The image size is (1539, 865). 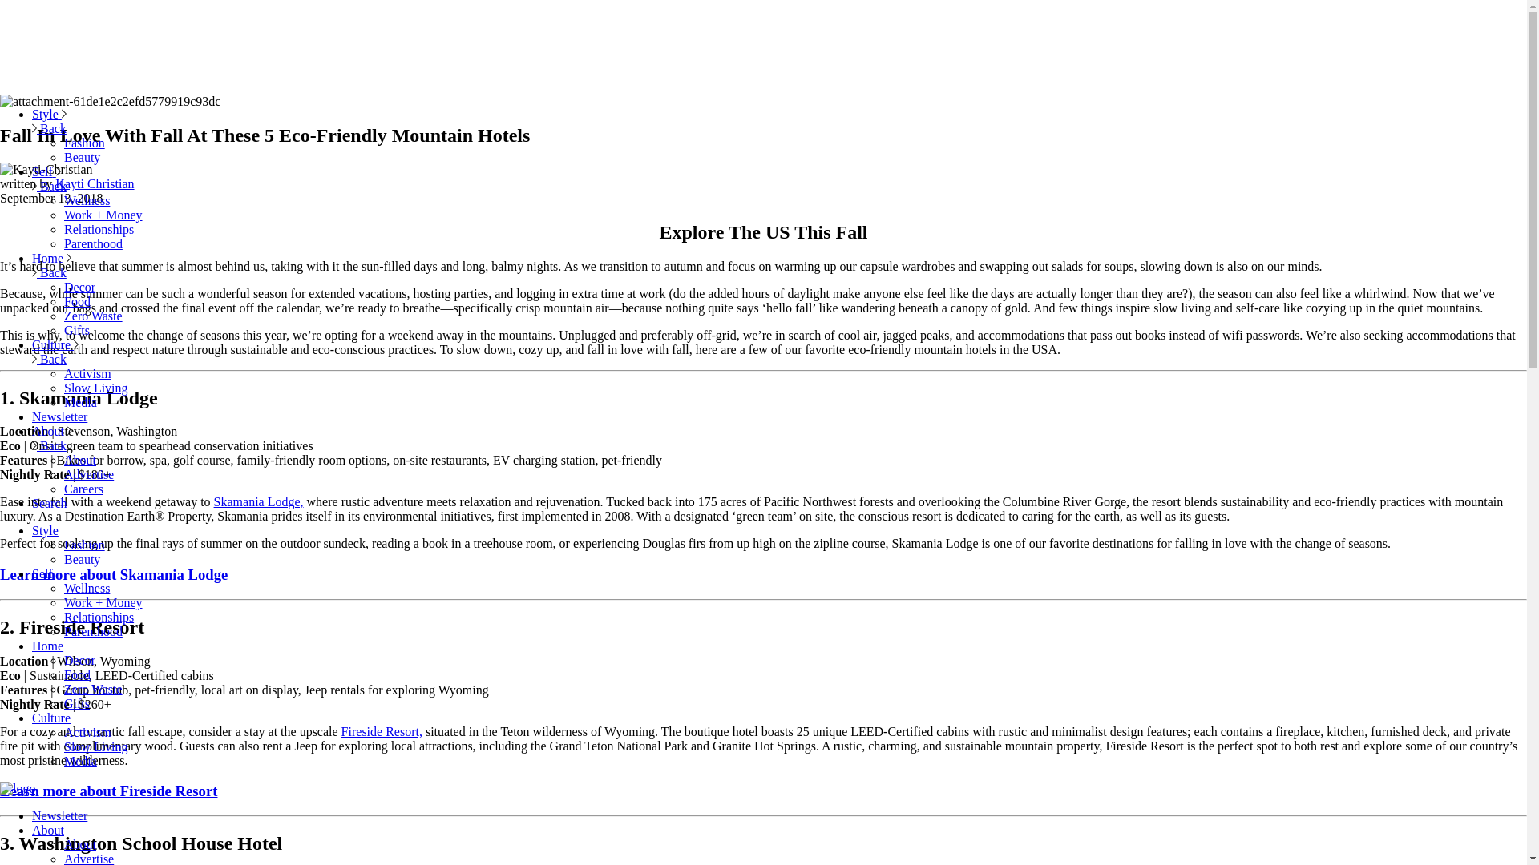 I want to click on Decor, so click(x=80, y=287).